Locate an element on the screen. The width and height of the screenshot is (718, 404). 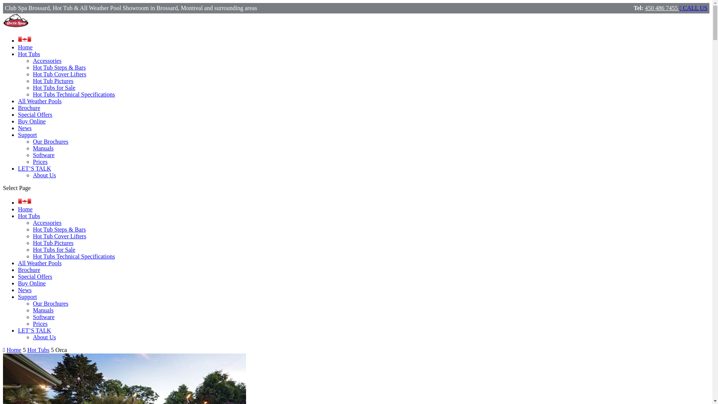
All Weather Pools is located at coordinates (40, 263).